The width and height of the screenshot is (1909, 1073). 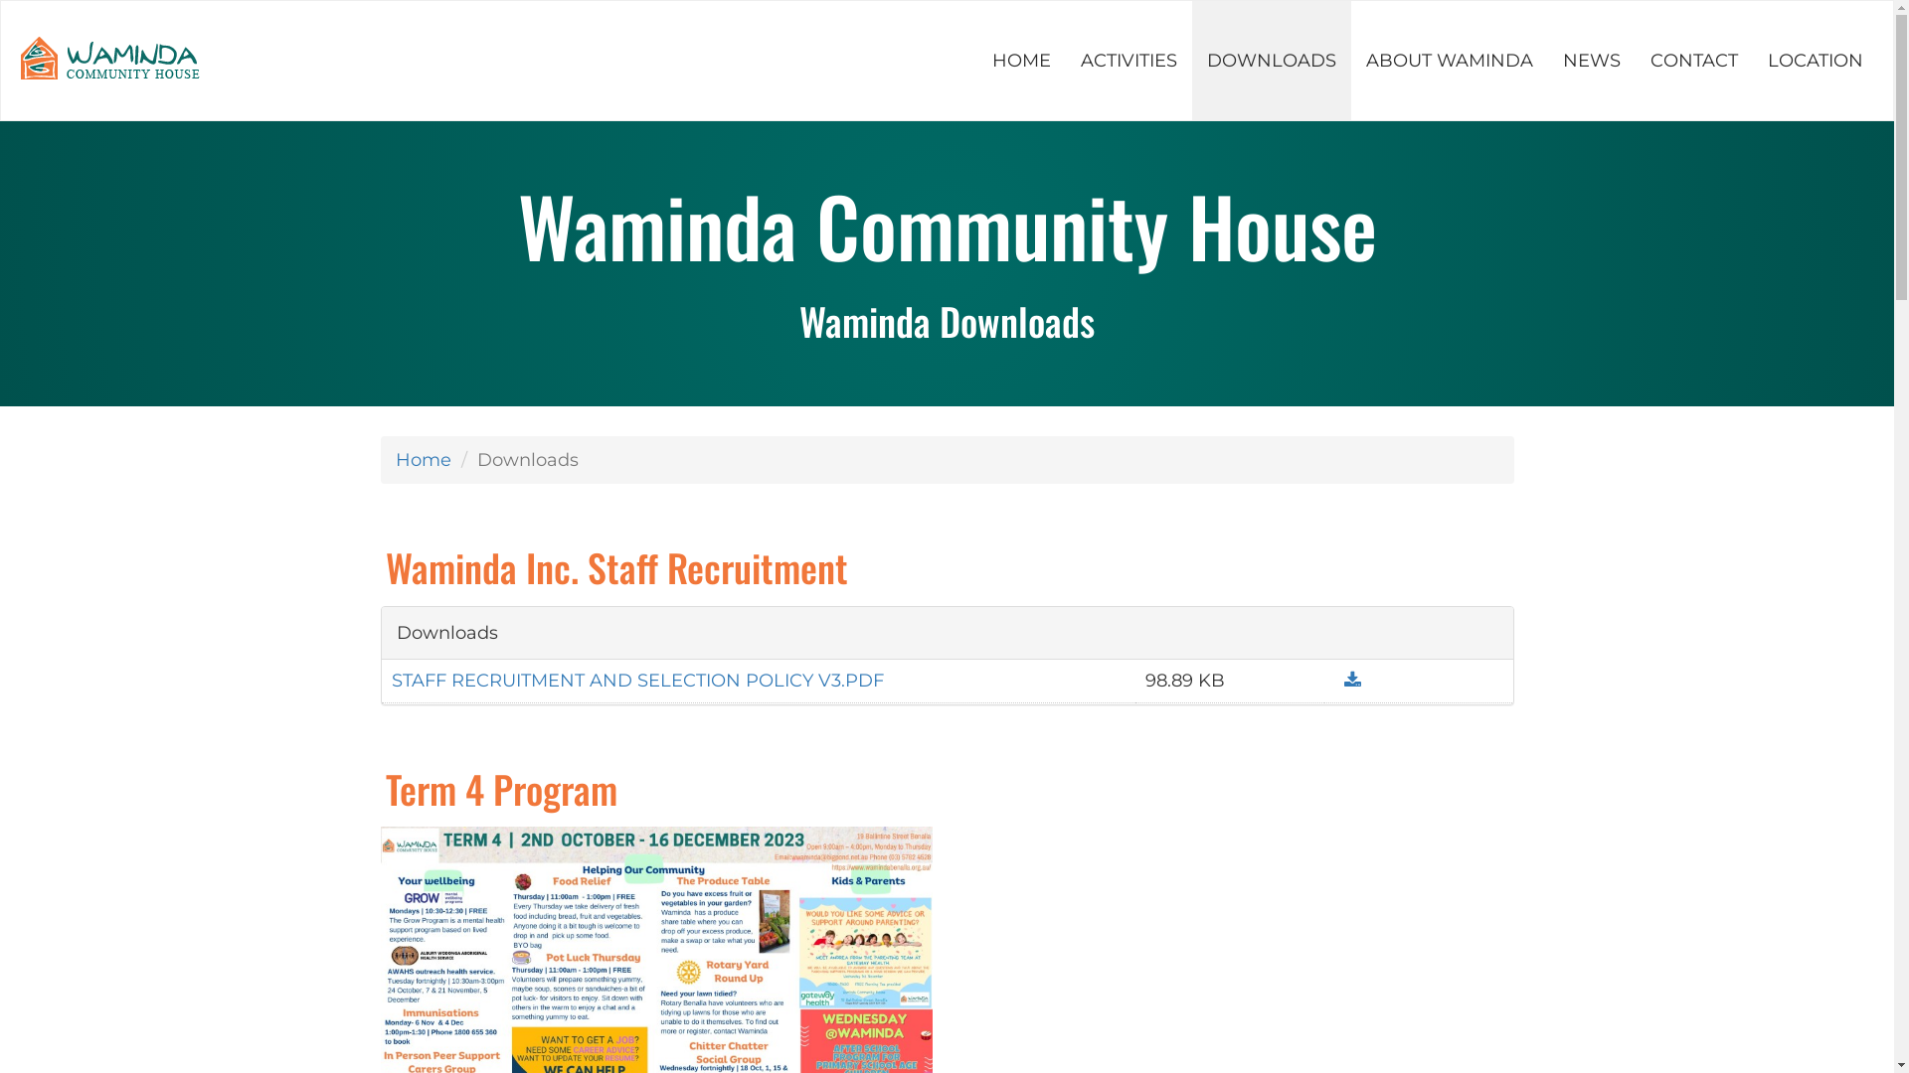 I want to click on ABOUT WAMINDA, so click(x=1450, y=61).